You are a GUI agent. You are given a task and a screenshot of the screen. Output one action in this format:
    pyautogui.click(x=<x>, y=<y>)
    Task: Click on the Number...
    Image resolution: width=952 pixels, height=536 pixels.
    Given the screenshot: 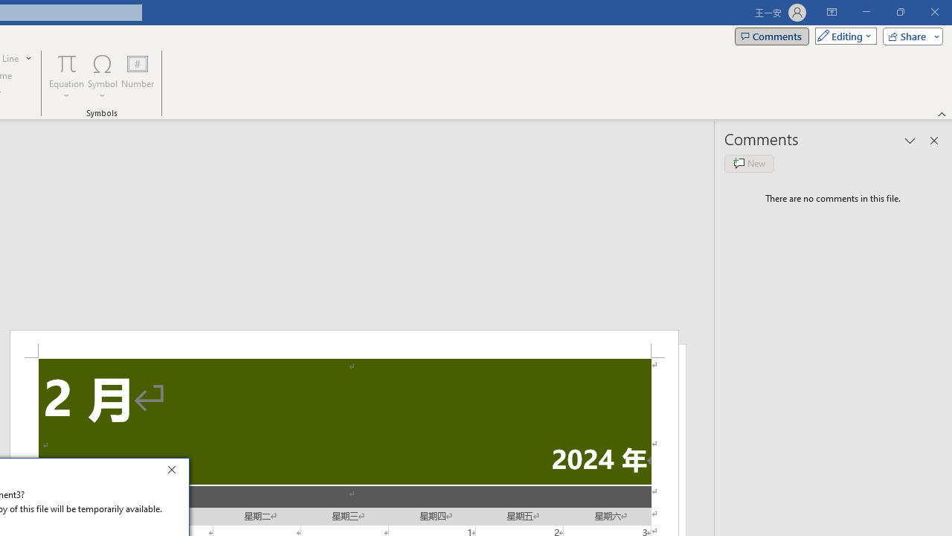 What is the action you would take?
    pyautogui.click(x=138, y=76)
    